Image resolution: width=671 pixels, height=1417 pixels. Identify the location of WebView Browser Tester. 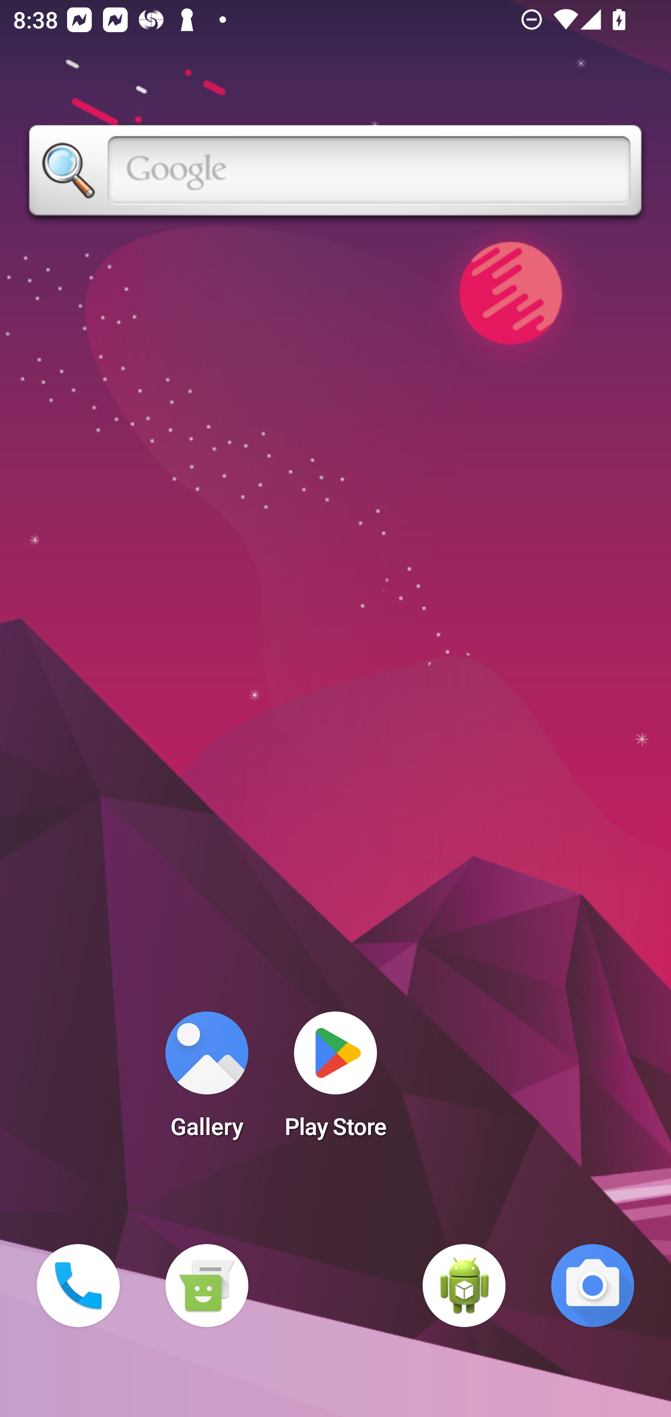
(464, 1286).